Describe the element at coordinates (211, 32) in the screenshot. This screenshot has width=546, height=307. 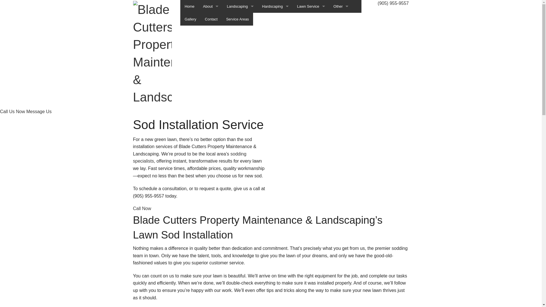
I see `FAQ` at that location.